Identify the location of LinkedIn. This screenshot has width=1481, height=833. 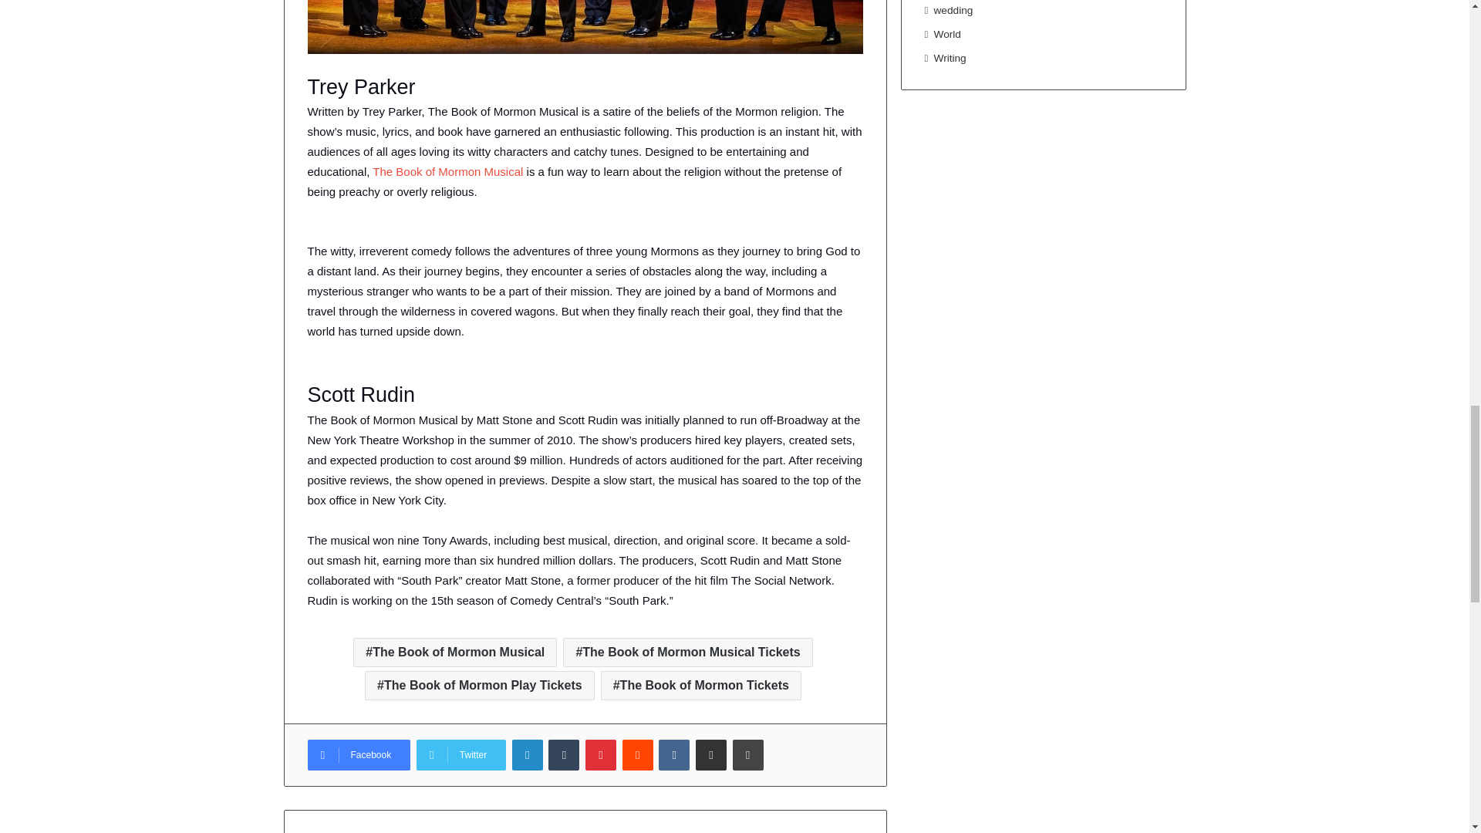
(528, 755).